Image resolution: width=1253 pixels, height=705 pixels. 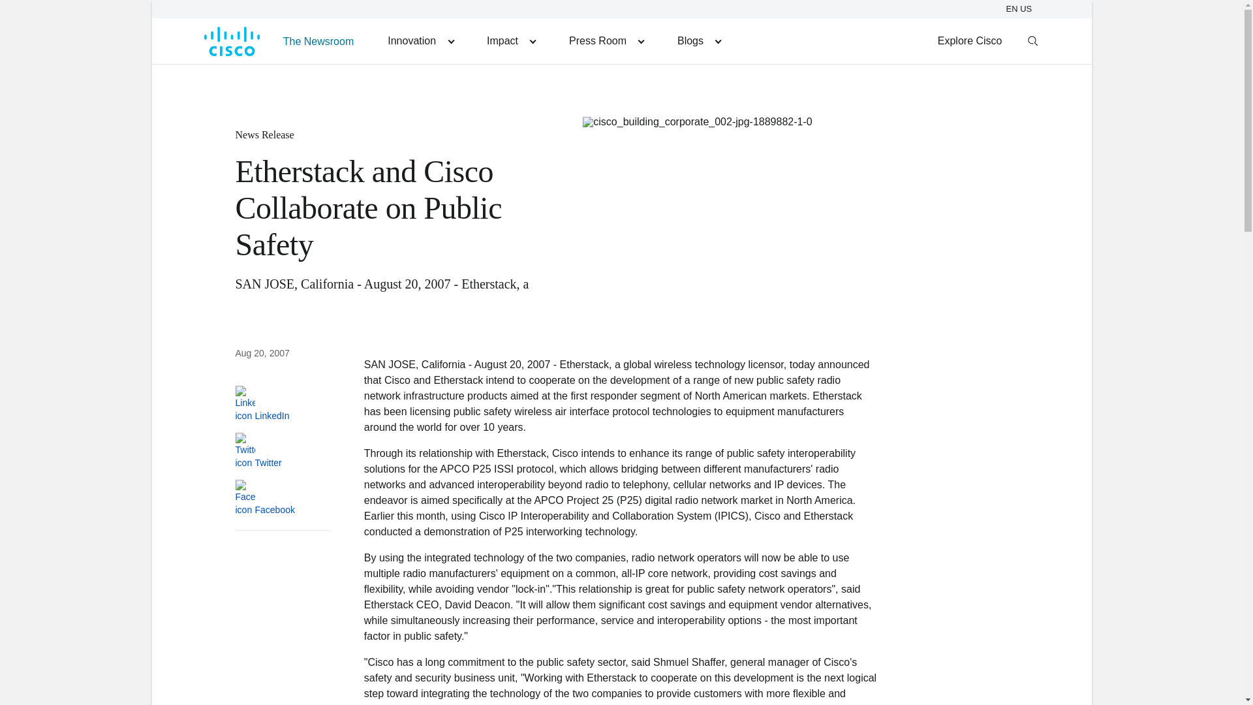 What do you see at coordinates (970, 40) in the screenshot?
I see `Explore Cisco` at bounding box center [970, 40].